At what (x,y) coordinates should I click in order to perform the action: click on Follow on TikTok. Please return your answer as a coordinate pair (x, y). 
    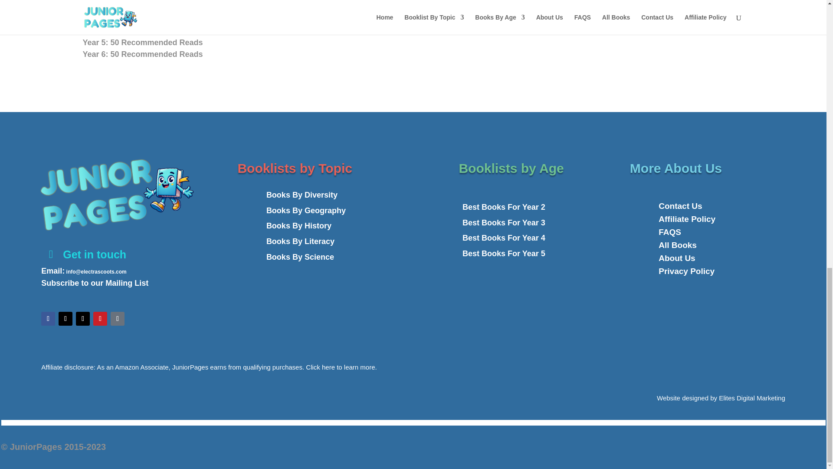
    Looking at the image, I should click on (117, 319).